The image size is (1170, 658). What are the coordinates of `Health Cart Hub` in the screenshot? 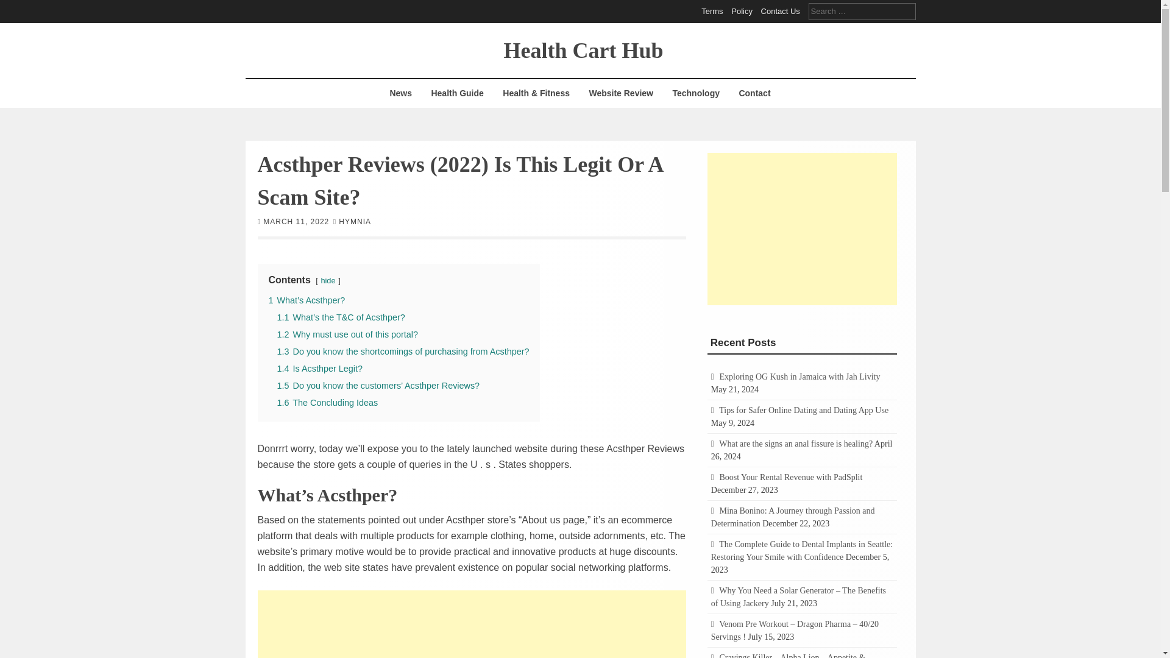 It's located at (583, 49).